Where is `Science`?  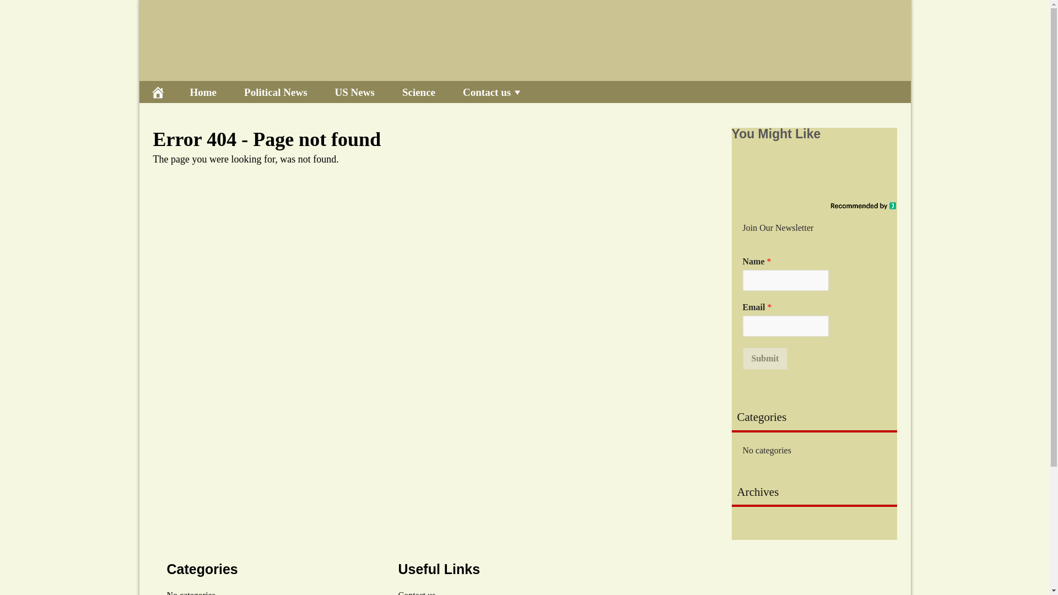 Science is located at coordinates (418, 91).